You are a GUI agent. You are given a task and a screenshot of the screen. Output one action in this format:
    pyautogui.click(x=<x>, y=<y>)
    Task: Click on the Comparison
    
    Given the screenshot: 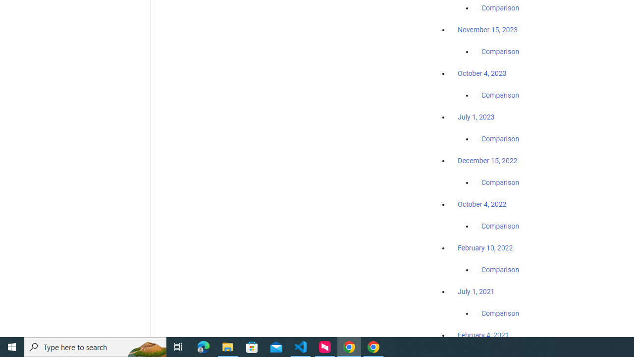 What is the action you would take?
    pyautogui.click(x=500, y=313)
    